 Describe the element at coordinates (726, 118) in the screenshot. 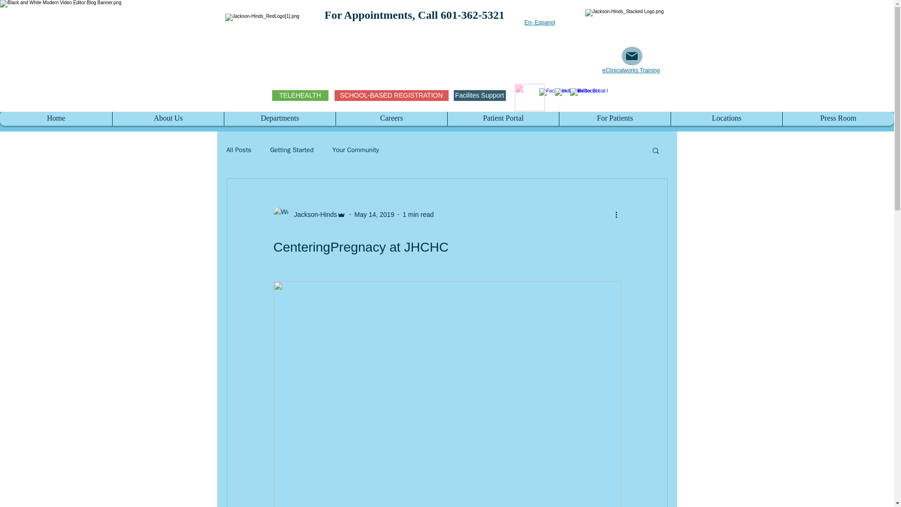

I see `Locations` at that location.